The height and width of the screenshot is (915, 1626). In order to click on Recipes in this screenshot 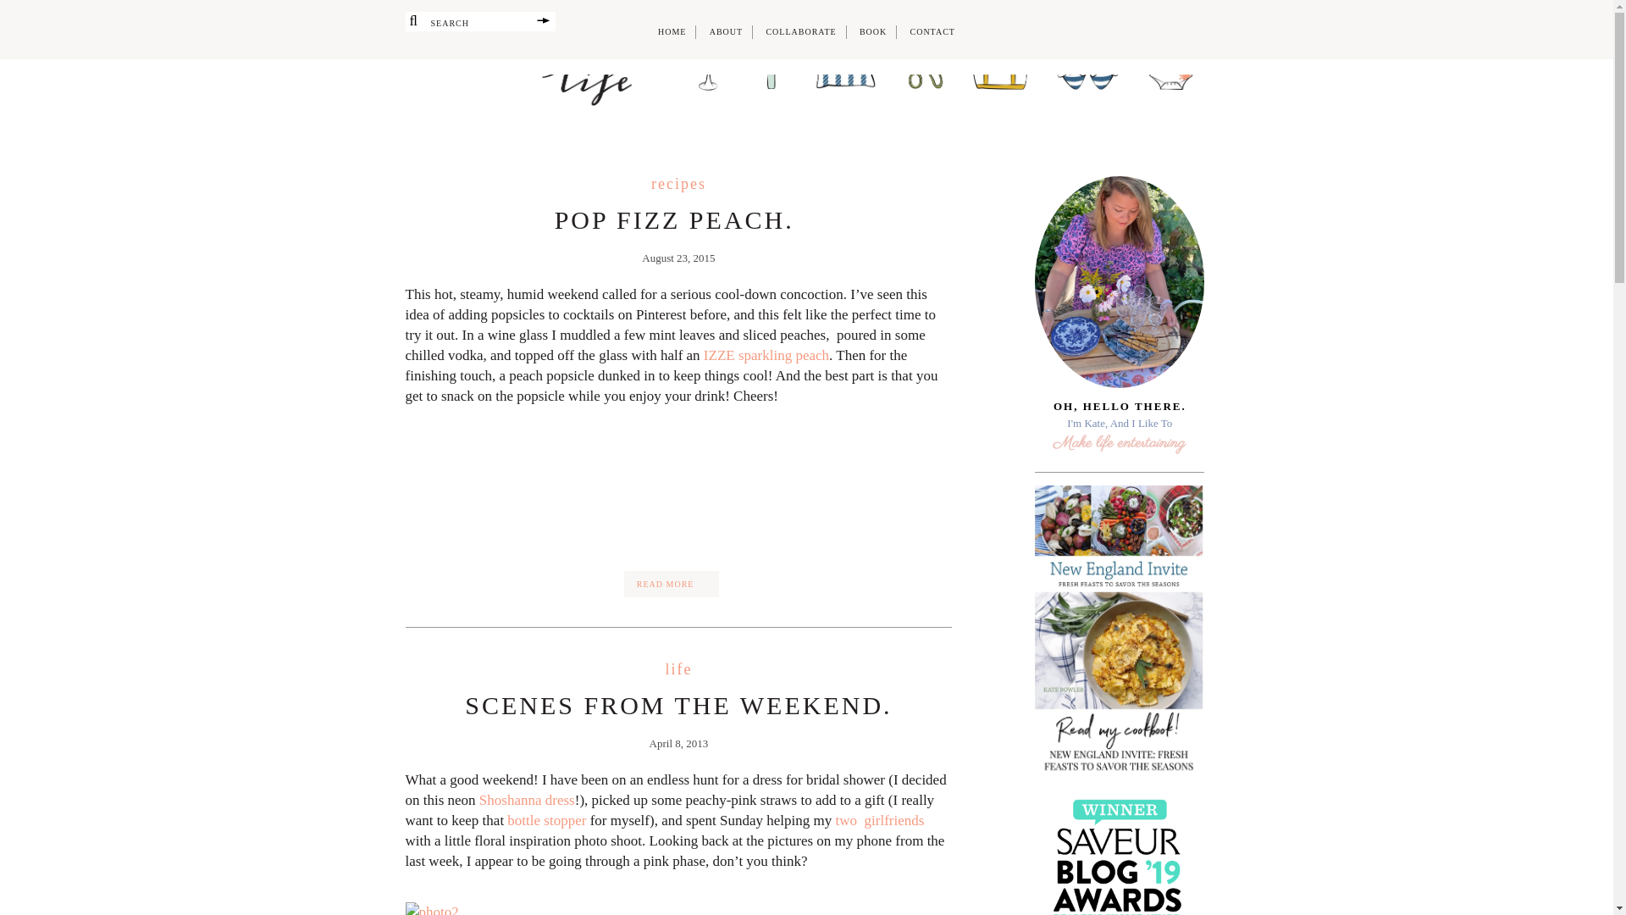, I will do `click(678, 183)`.